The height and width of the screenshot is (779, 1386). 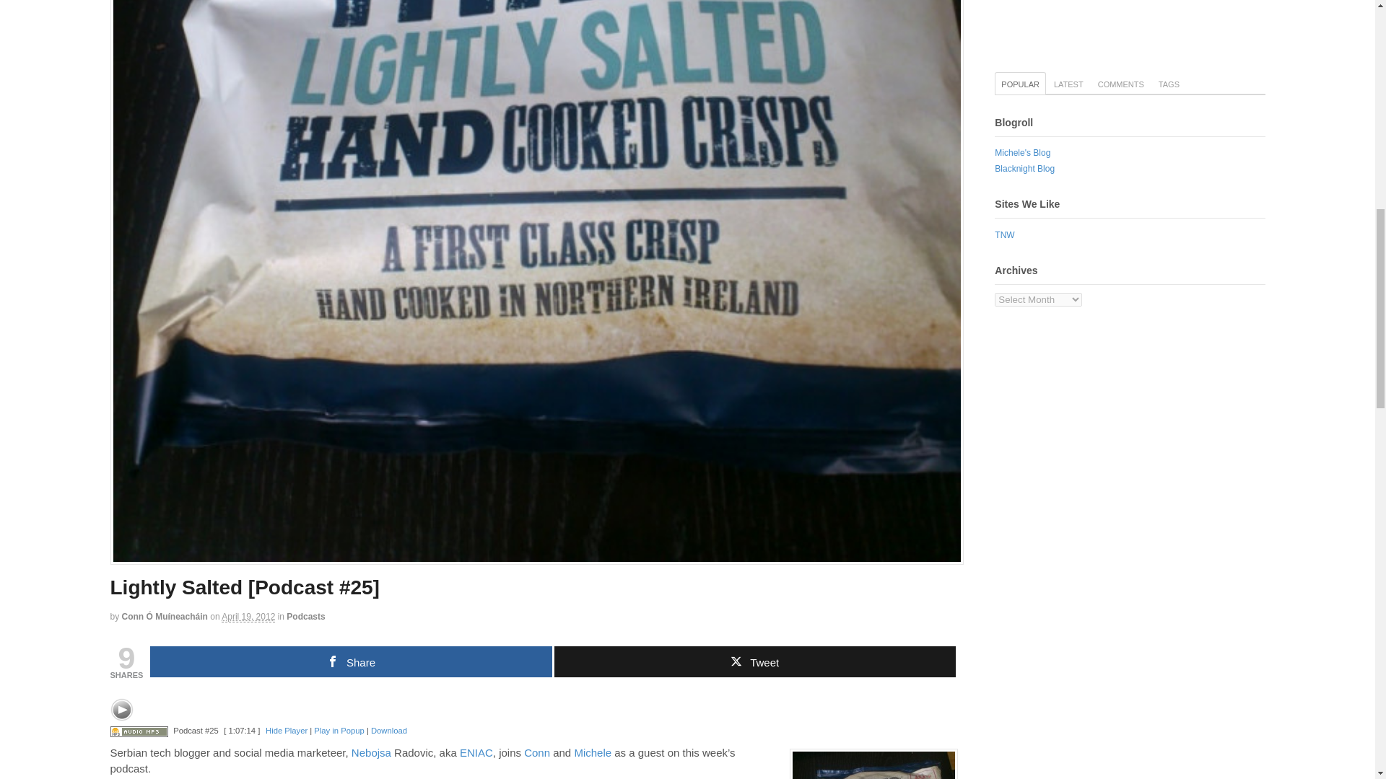 I want to click on Taytos - as served on the Titanic, didn't you know?, so click(x=873, y=763).